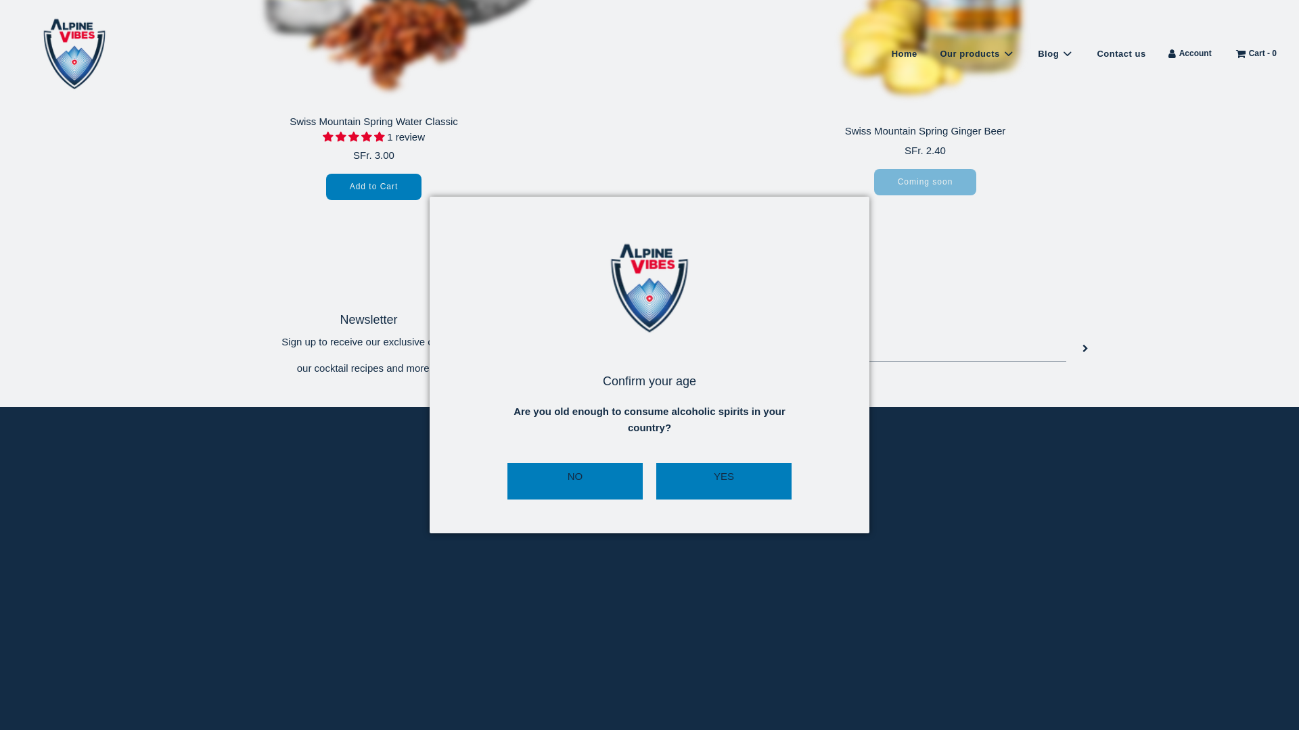 The height and width of the screenshot is (730, 1299). What do you see at coordinates (689, 658) in the screenshot?
I see `PayPal` at bounding box center [689, 658].